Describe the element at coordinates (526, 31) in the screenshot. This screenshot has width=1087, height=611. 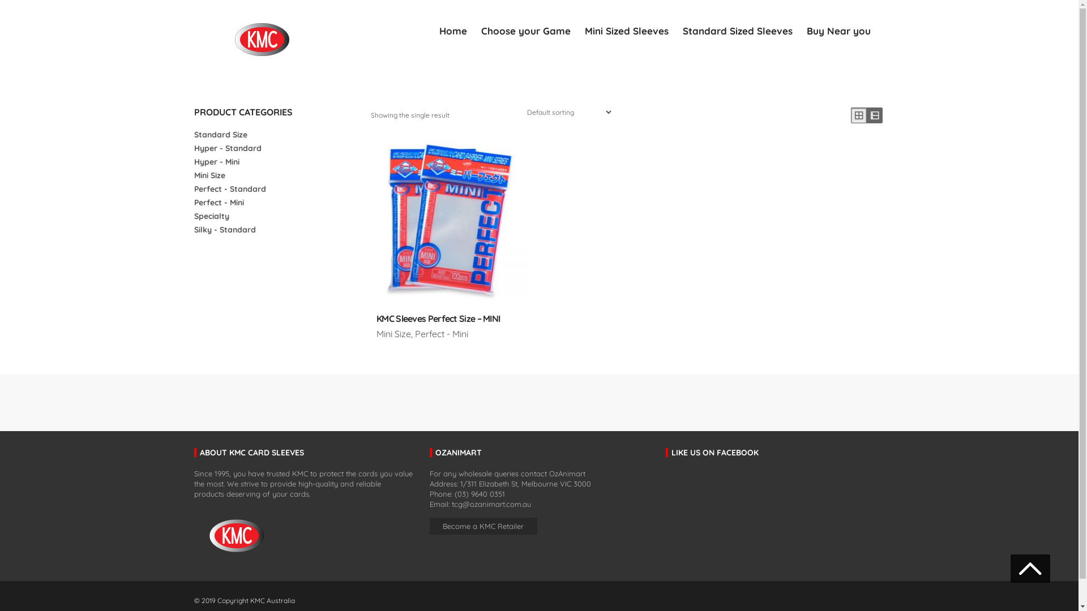
I see `Choose your Game` at that location.